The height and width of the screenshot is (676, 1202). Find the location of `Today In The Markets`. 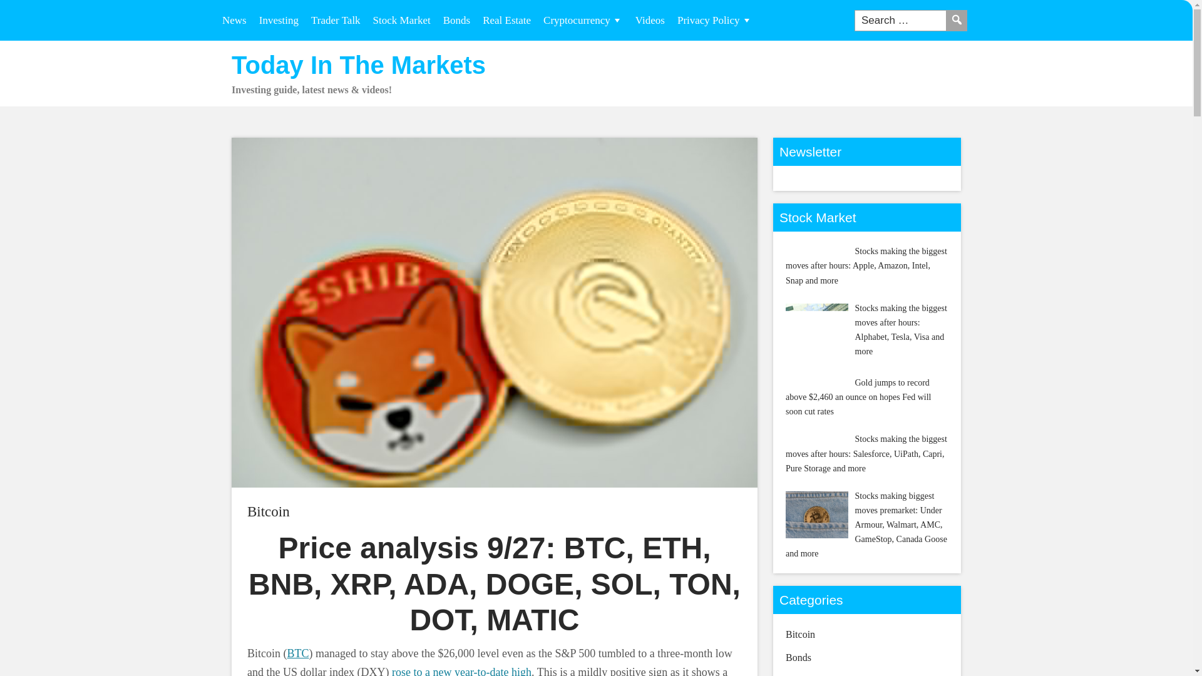

Today In The Markets is located at coordinates (358, 65).